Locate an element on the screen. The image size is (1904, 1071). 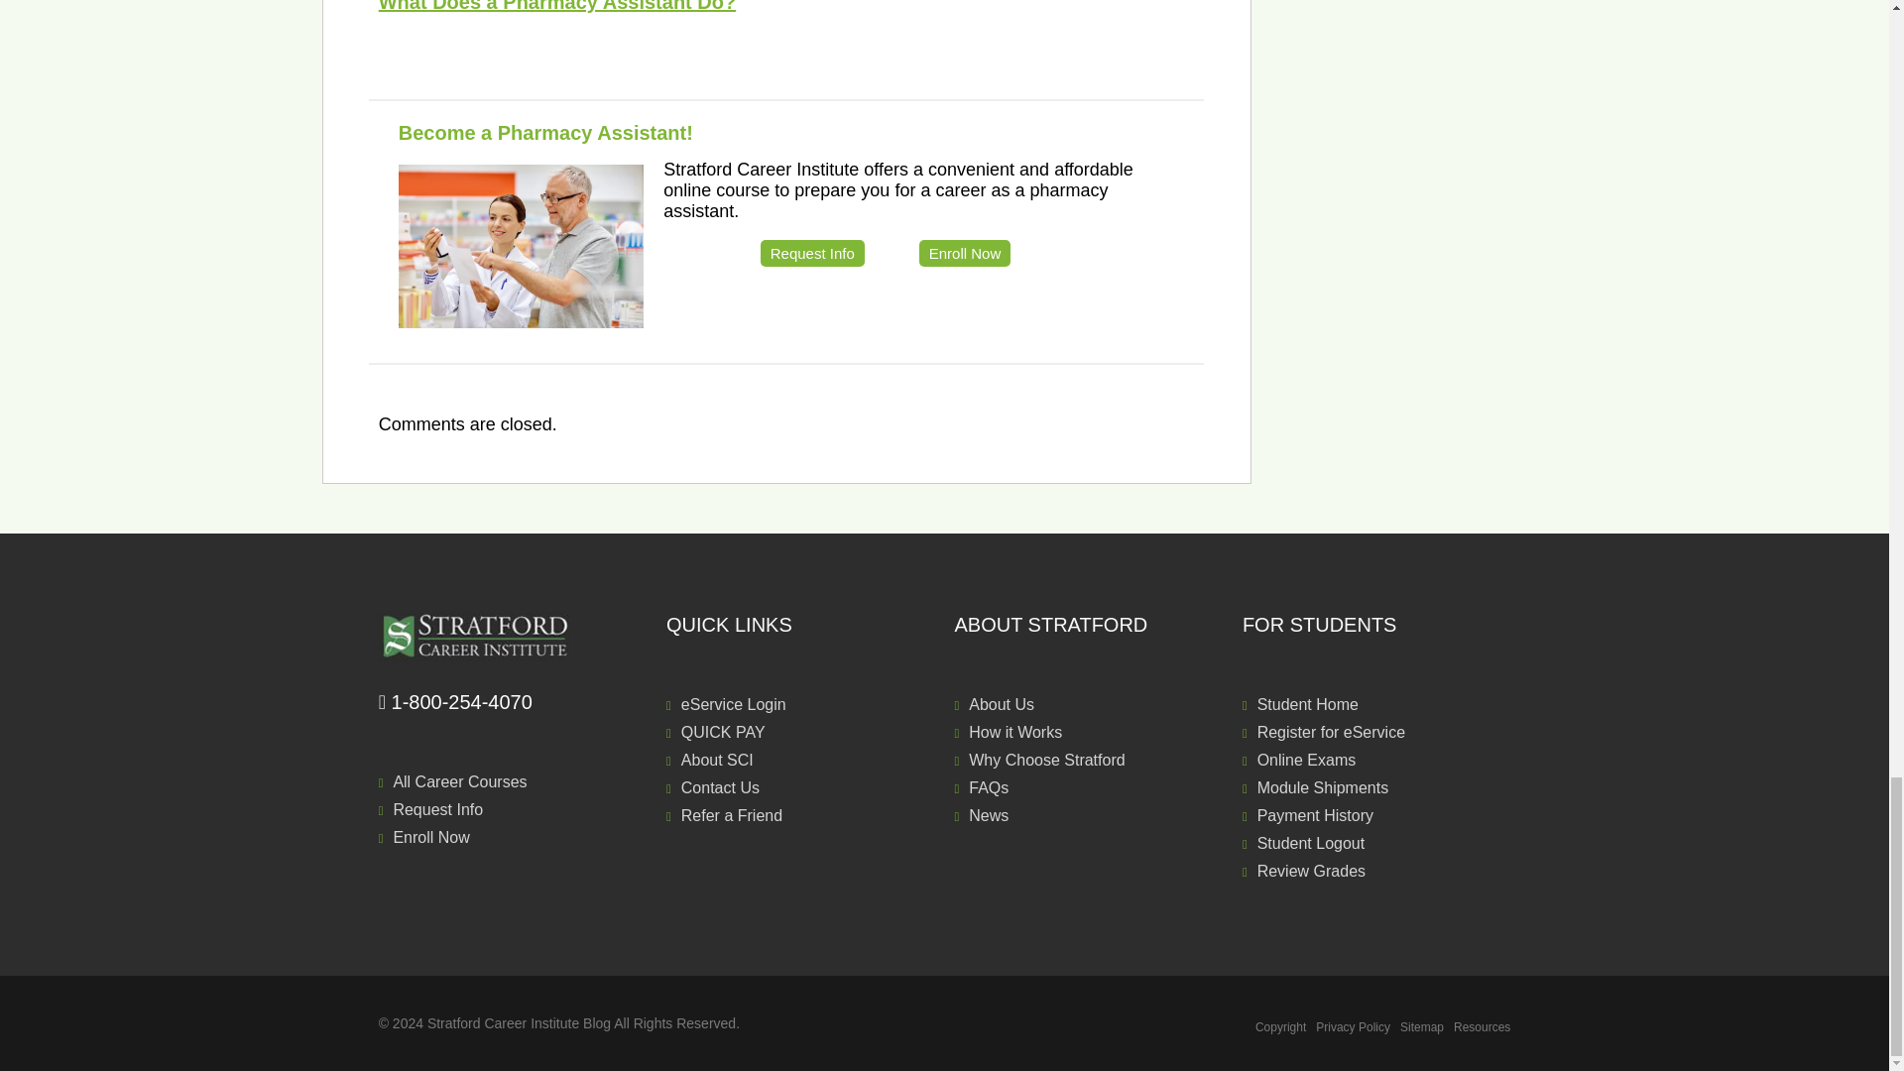
What Does a Pharmacy Assistant Do? is located at coordinates (557, 6).